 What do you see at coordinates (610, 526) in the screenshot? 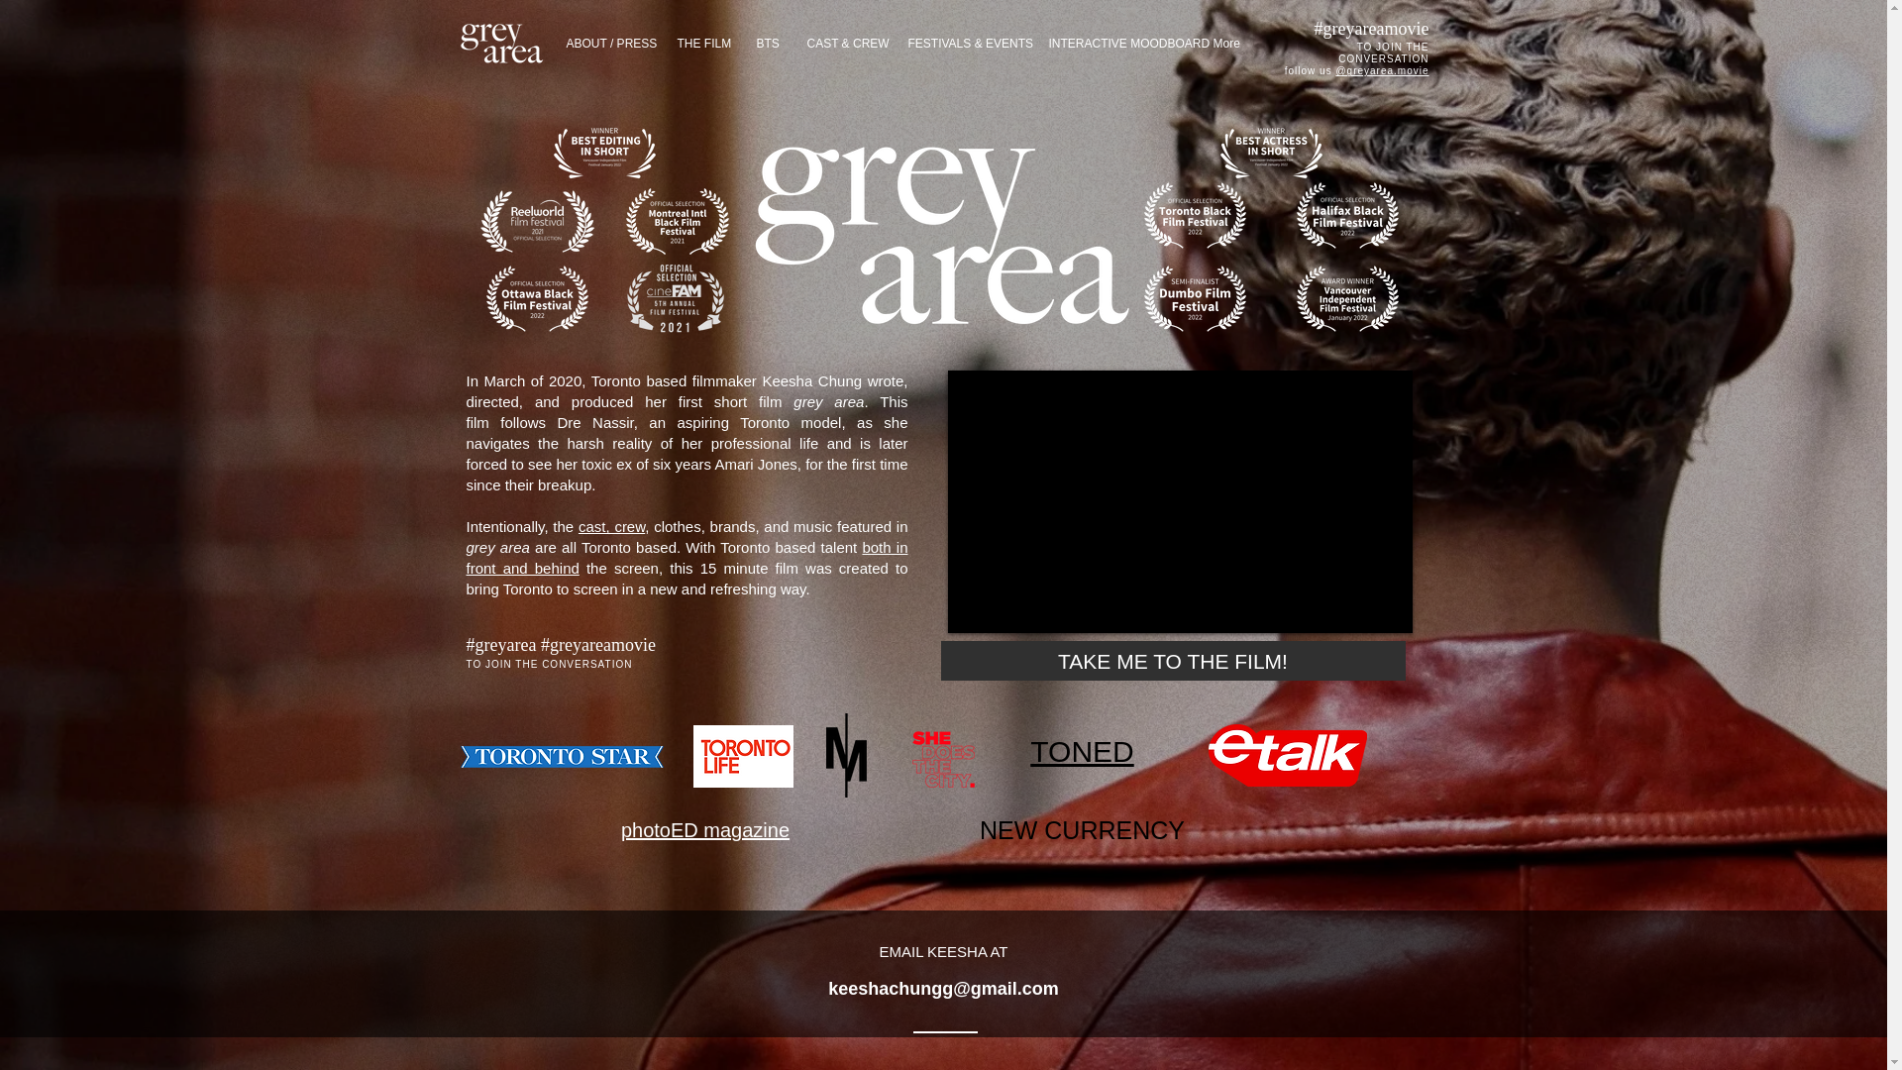
I see `cast, crew` at bounding box center [610, 526].